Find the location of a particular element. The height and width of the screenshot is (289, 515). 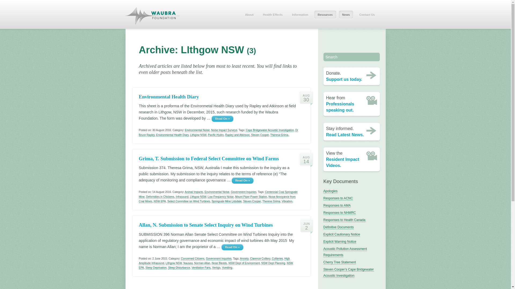

LIthgow NSW is located at coordinates (174, 263).